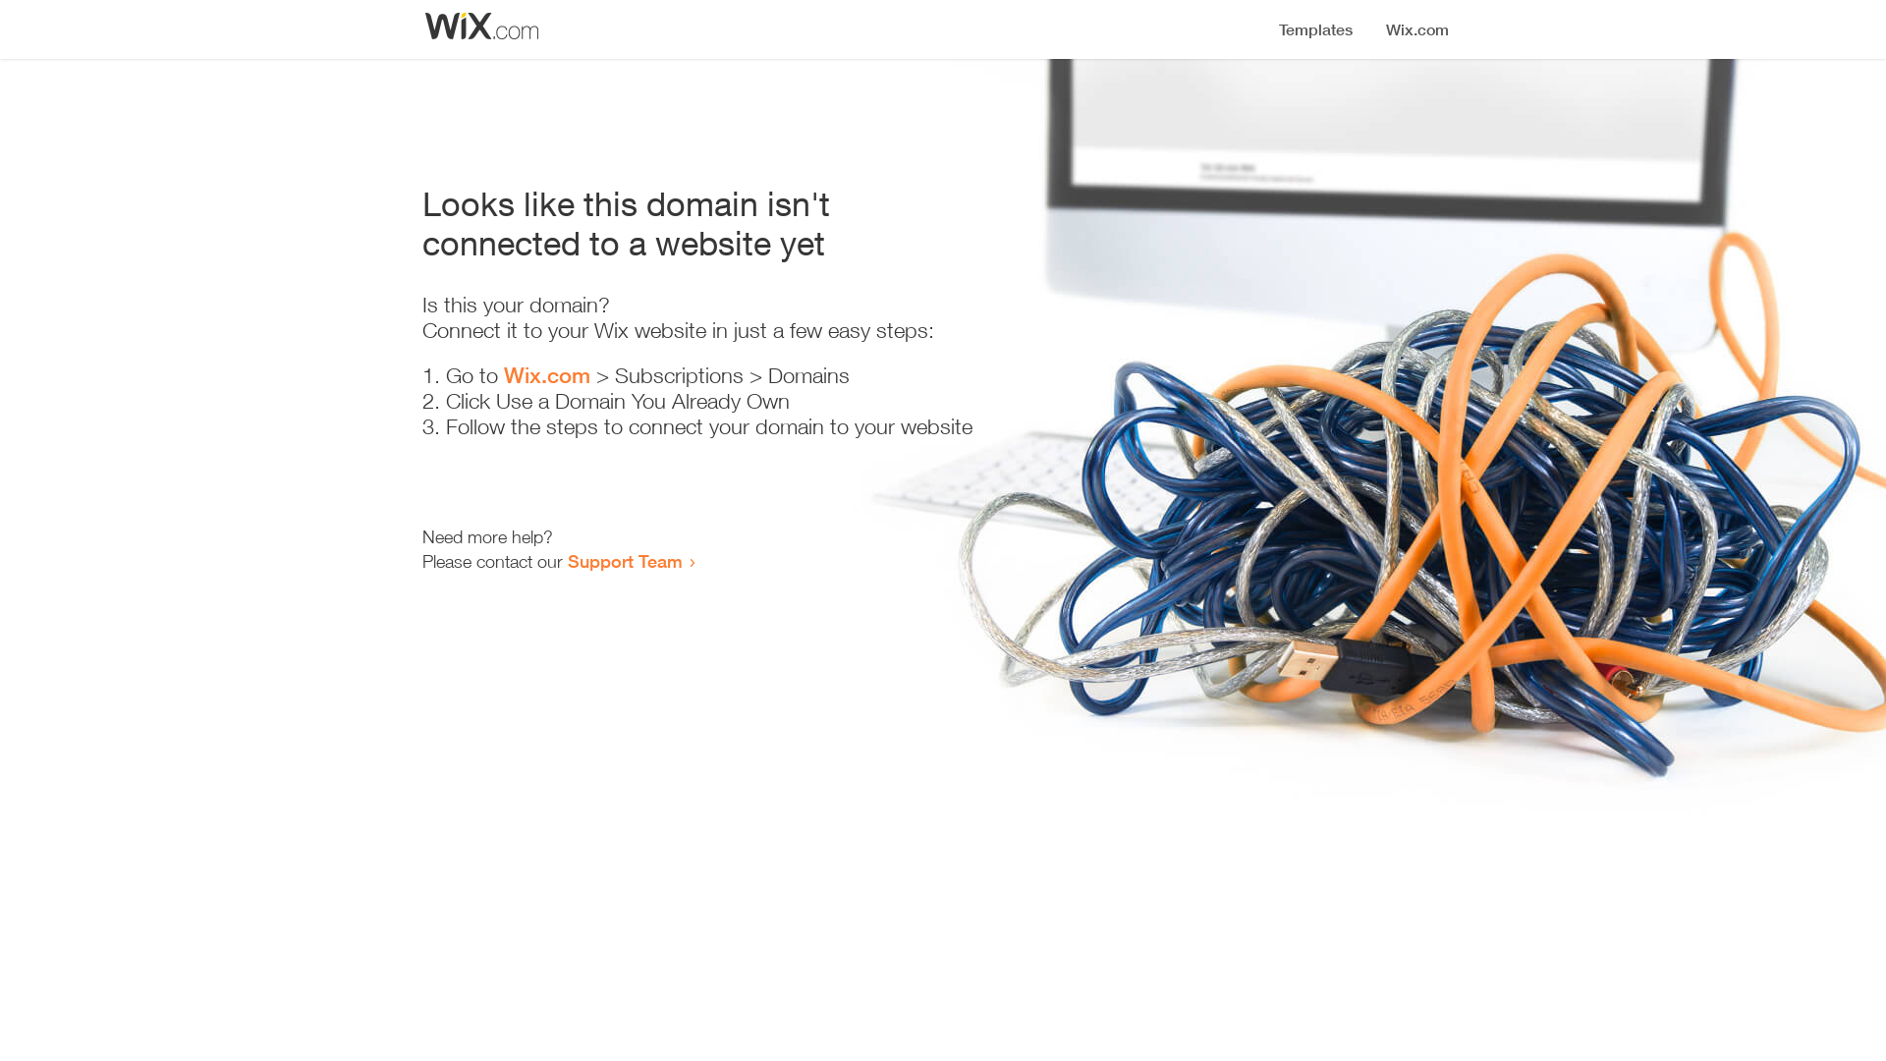 This screenshot has width=1886, height=1061. Describe the element at coordinates (625, 561) in the screenshot. I see `Support Team` at that location.